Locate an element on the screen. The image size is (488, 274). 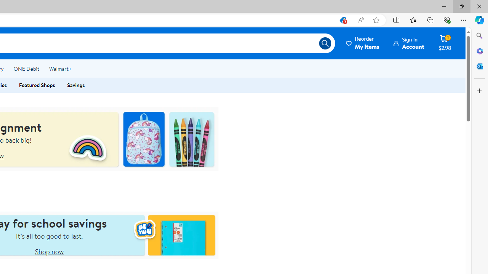
Featured Shops is located at coordinates (37, 85).